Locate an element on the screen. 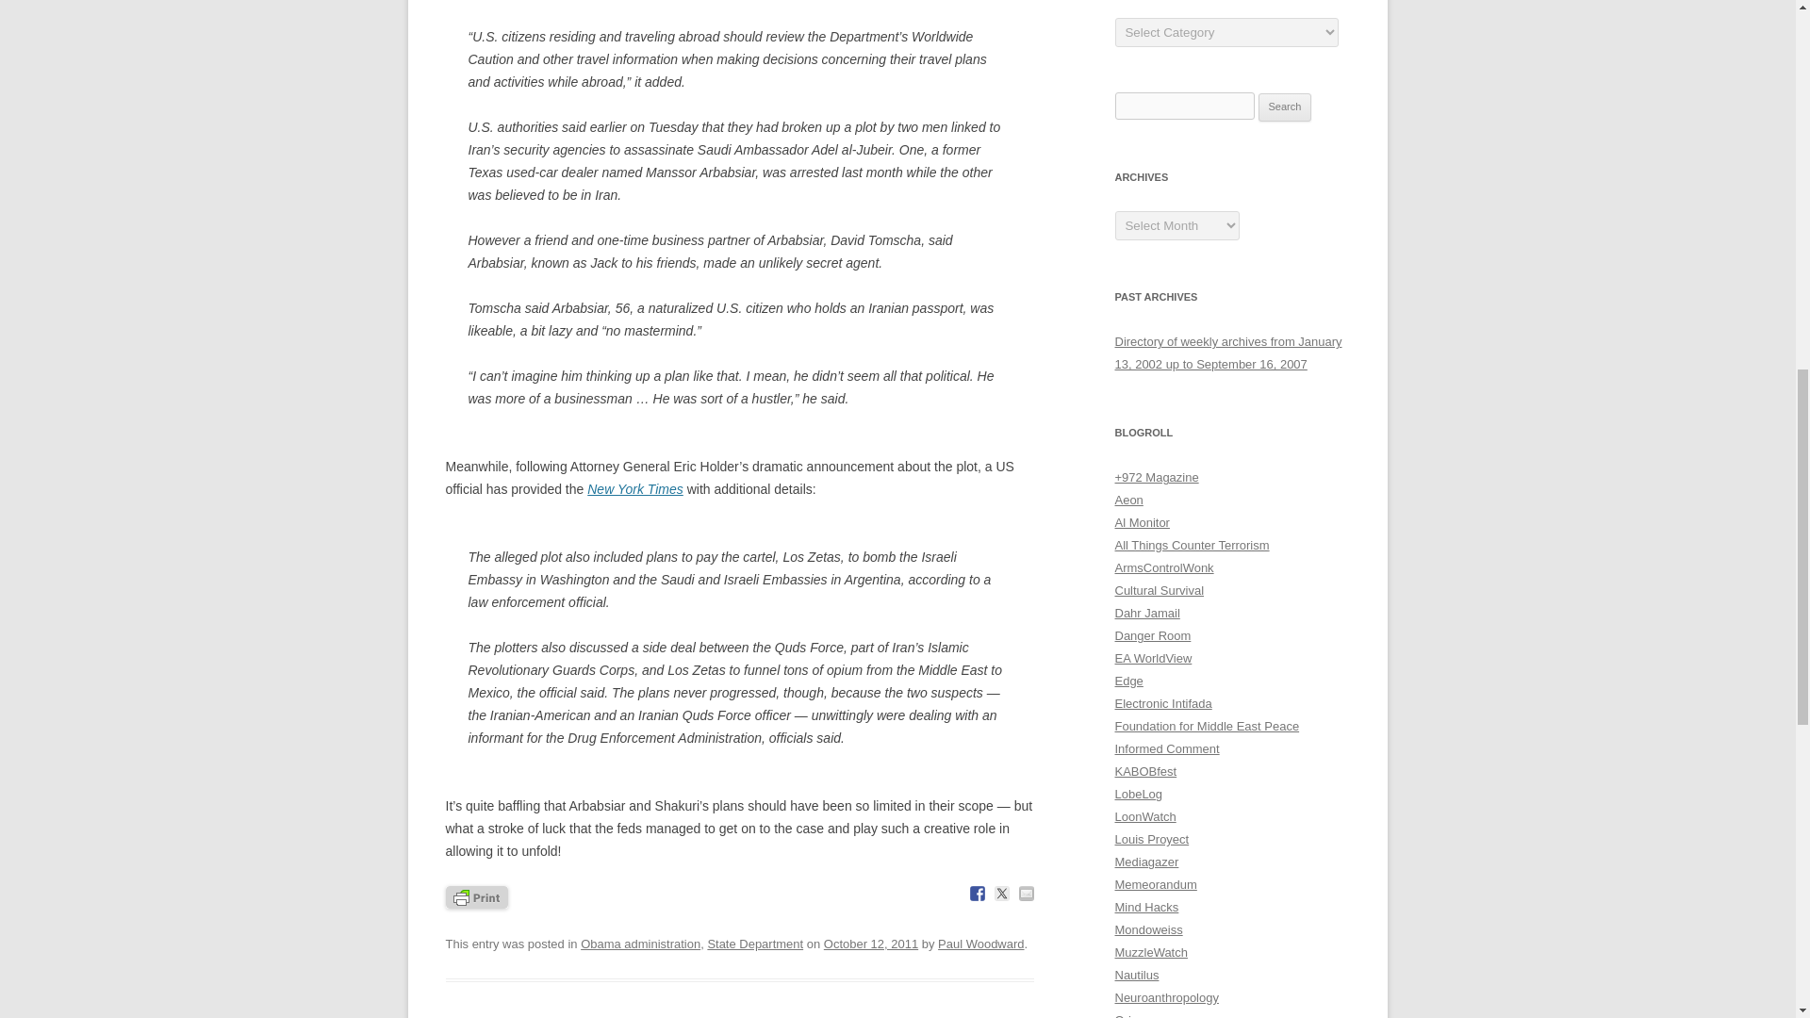  View all posts by Paul Woodward is located at coordinates (980, 943).